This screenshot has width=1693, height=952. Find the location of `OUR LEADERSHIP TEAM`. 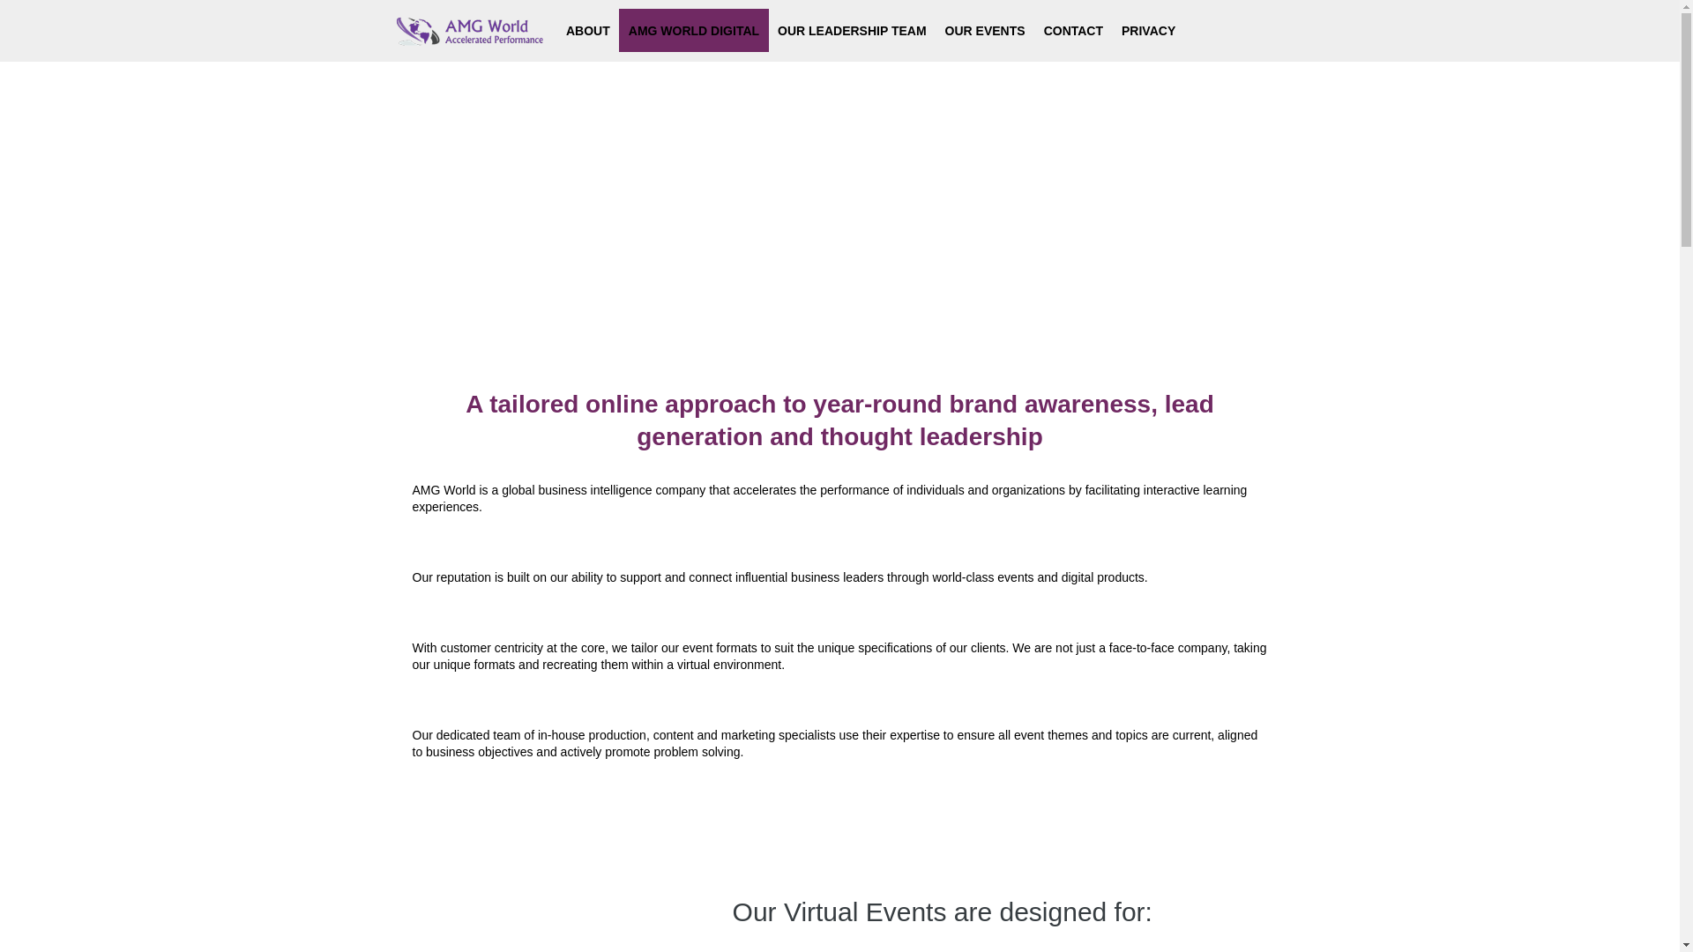

OUR LEADERSHIP TEAM is located at coordinates (852, 30).